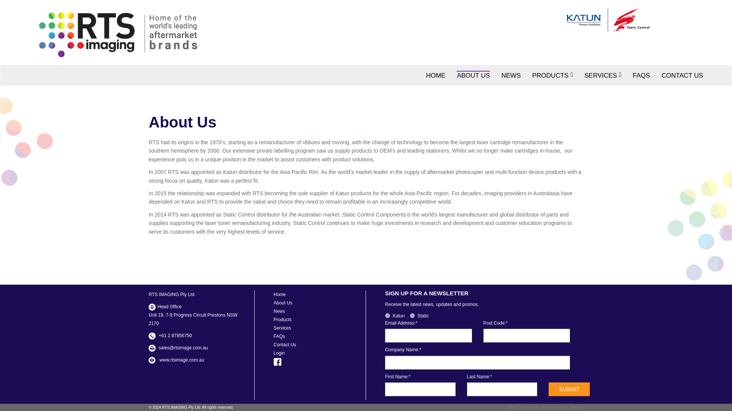 The width and height of the screenshot is (732, 411). I want to click on CONTACT US, so click(682, 75).